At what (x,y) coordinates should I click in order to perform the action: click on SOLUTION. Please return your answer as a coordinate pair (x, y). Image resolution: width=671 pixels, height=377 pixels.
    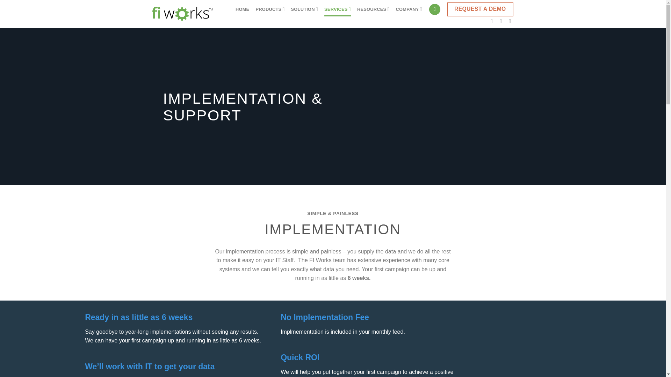
    Looking at the image, I should click on (305, 9).